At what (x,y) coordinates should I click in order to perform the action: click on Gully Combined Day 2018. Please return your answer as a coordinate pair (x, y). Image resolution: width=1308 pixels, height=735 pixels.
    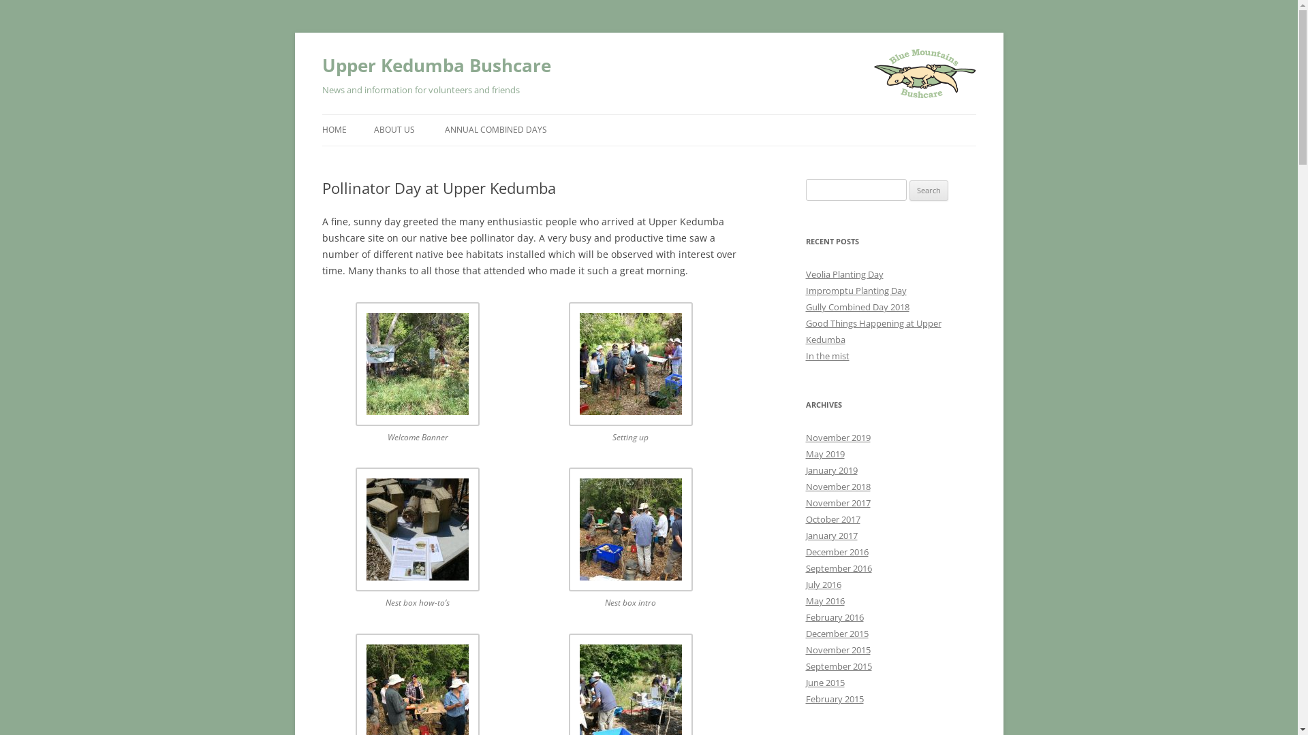
    Looking at the image, I should click on (857, 307).